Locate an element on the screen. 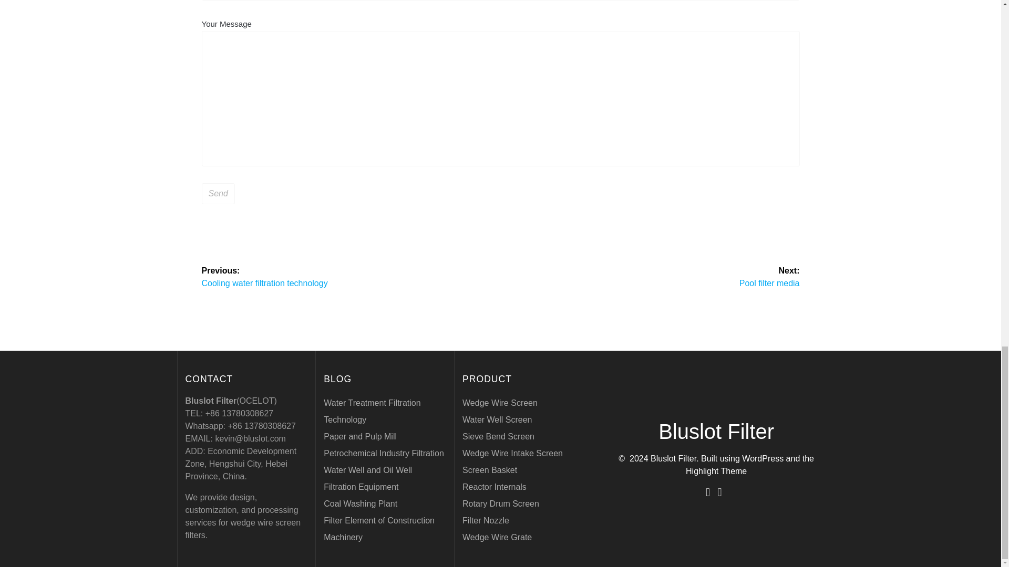 The height and width of the screenshot is (567, 1009). Coal Washing Plant is located at coordinates (361, 503).